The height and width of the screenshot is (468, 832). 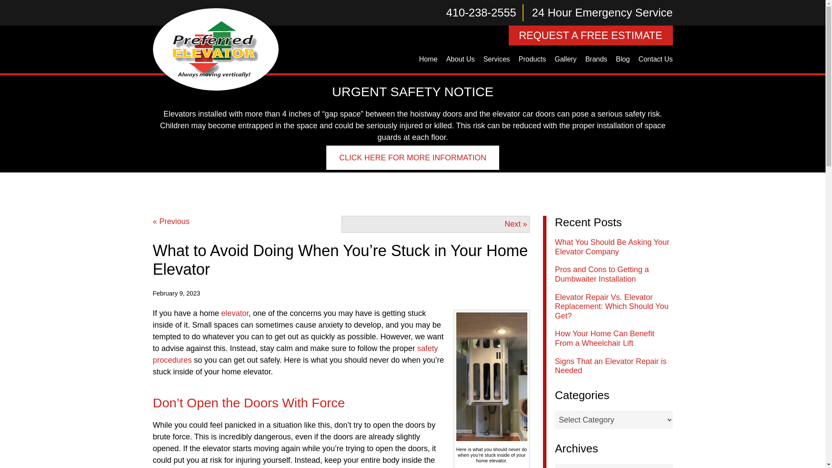 What do you see at coordinates (655, 59) in the screenshot?
I see `Contact Us` at bounding box center [655, 59].